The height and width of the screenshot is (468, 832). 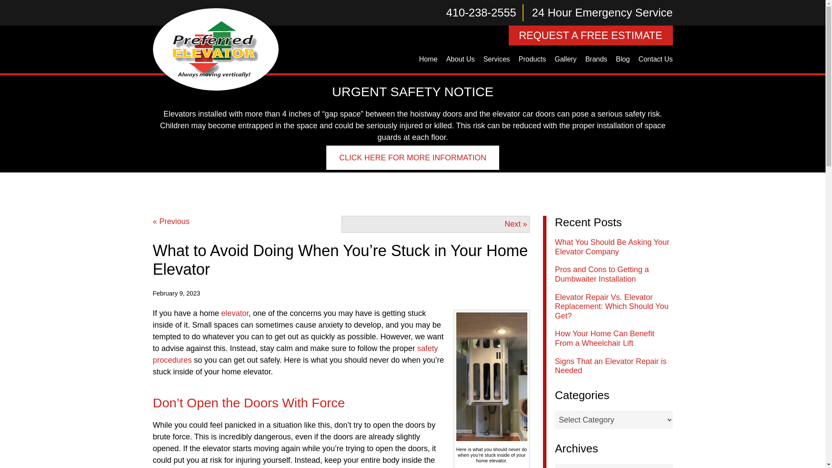 What do you see at coordinates (655, 59) in the screenshot?
I see `Contact Us` at bounding box center [655, 59].